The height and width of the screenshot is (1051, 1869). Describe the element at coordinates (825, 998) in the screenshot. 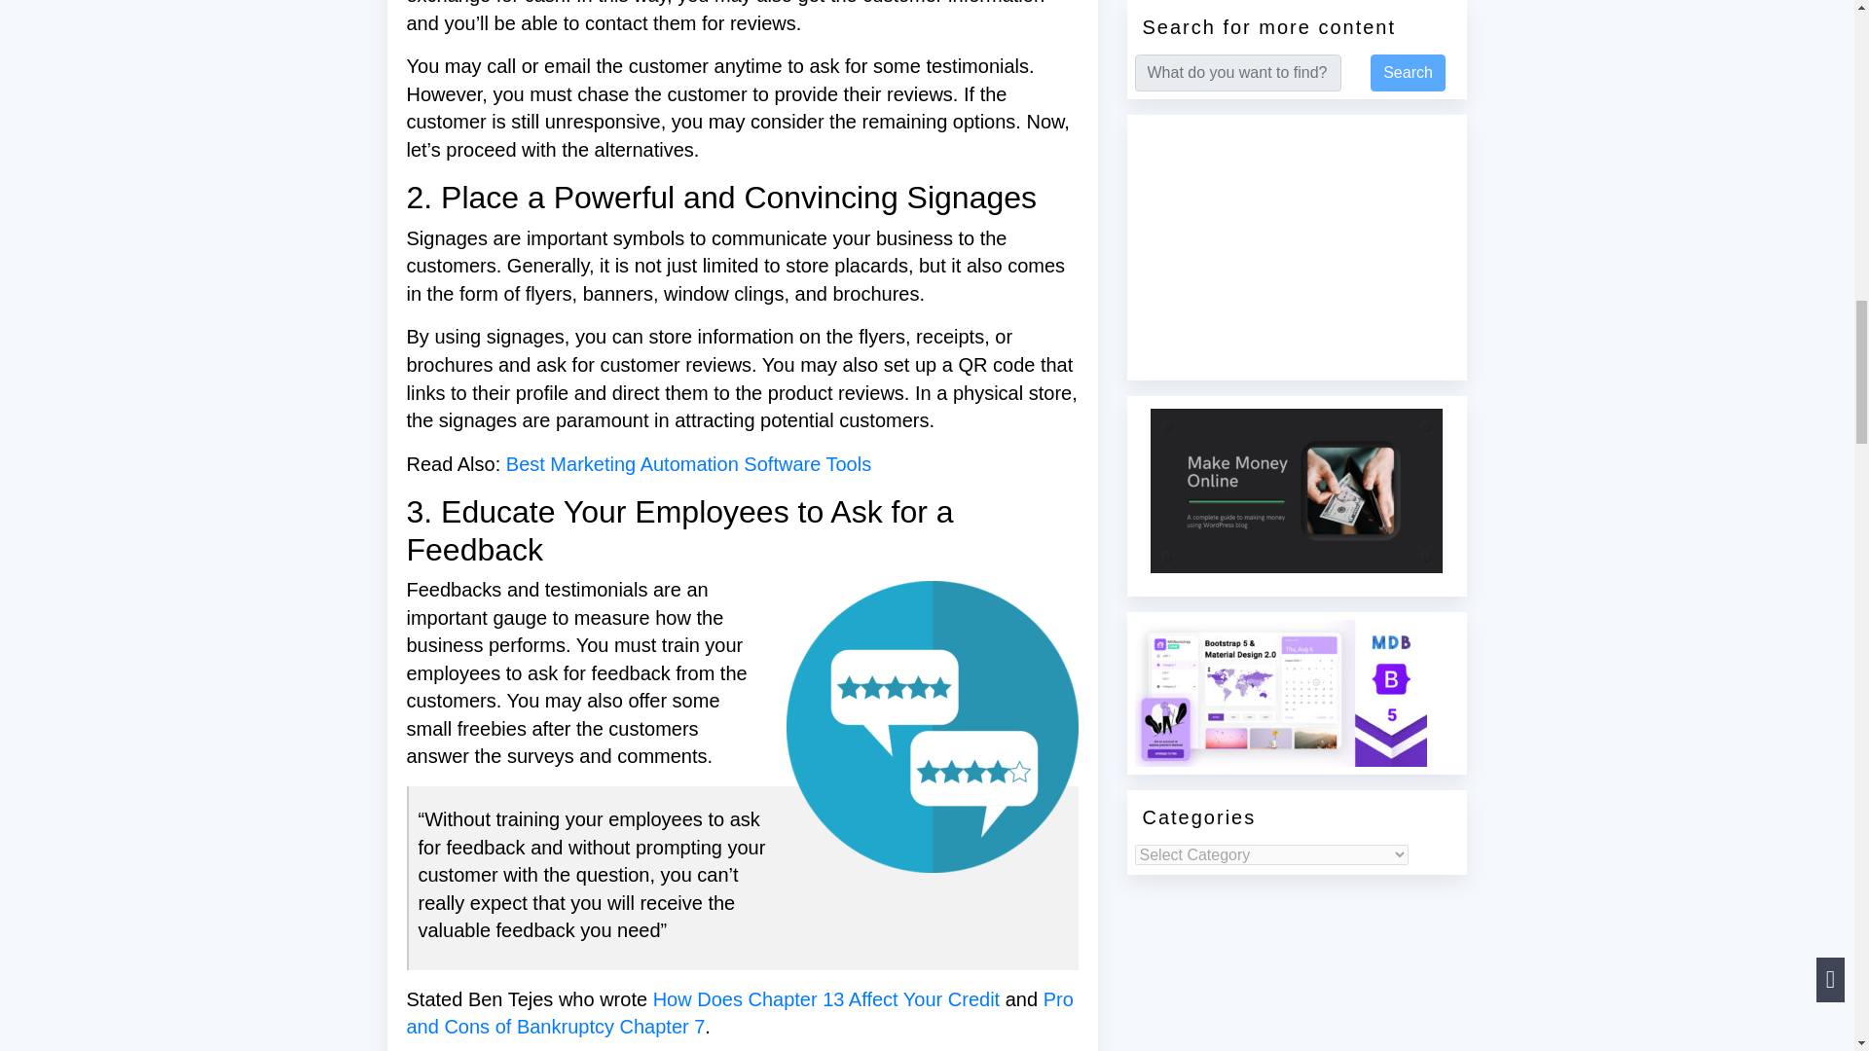

I see `How Does Chapter 13 Affect Your Credit` at that location.